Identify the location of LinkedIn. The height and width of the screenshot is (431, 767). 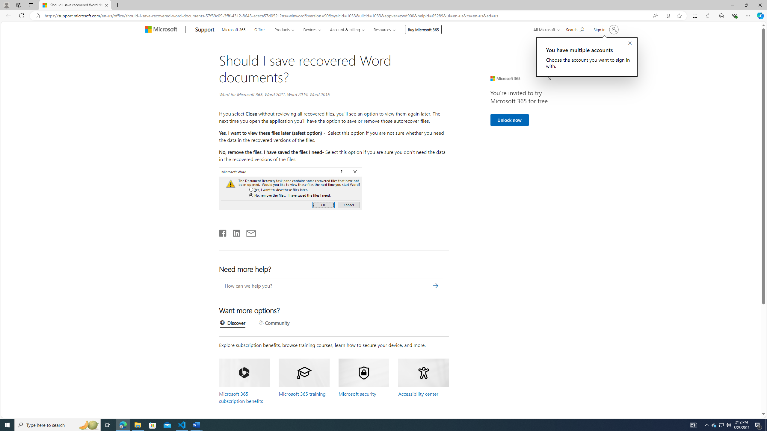
(236, 232).